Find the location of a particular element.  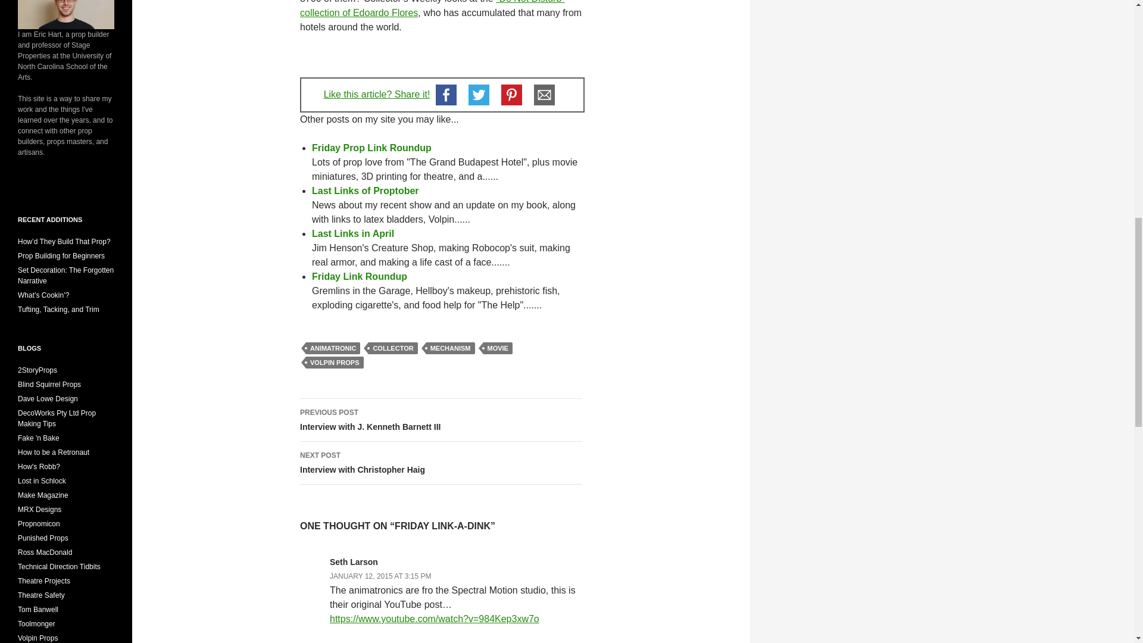

Last Links in April is located at coordinates (353, 233).